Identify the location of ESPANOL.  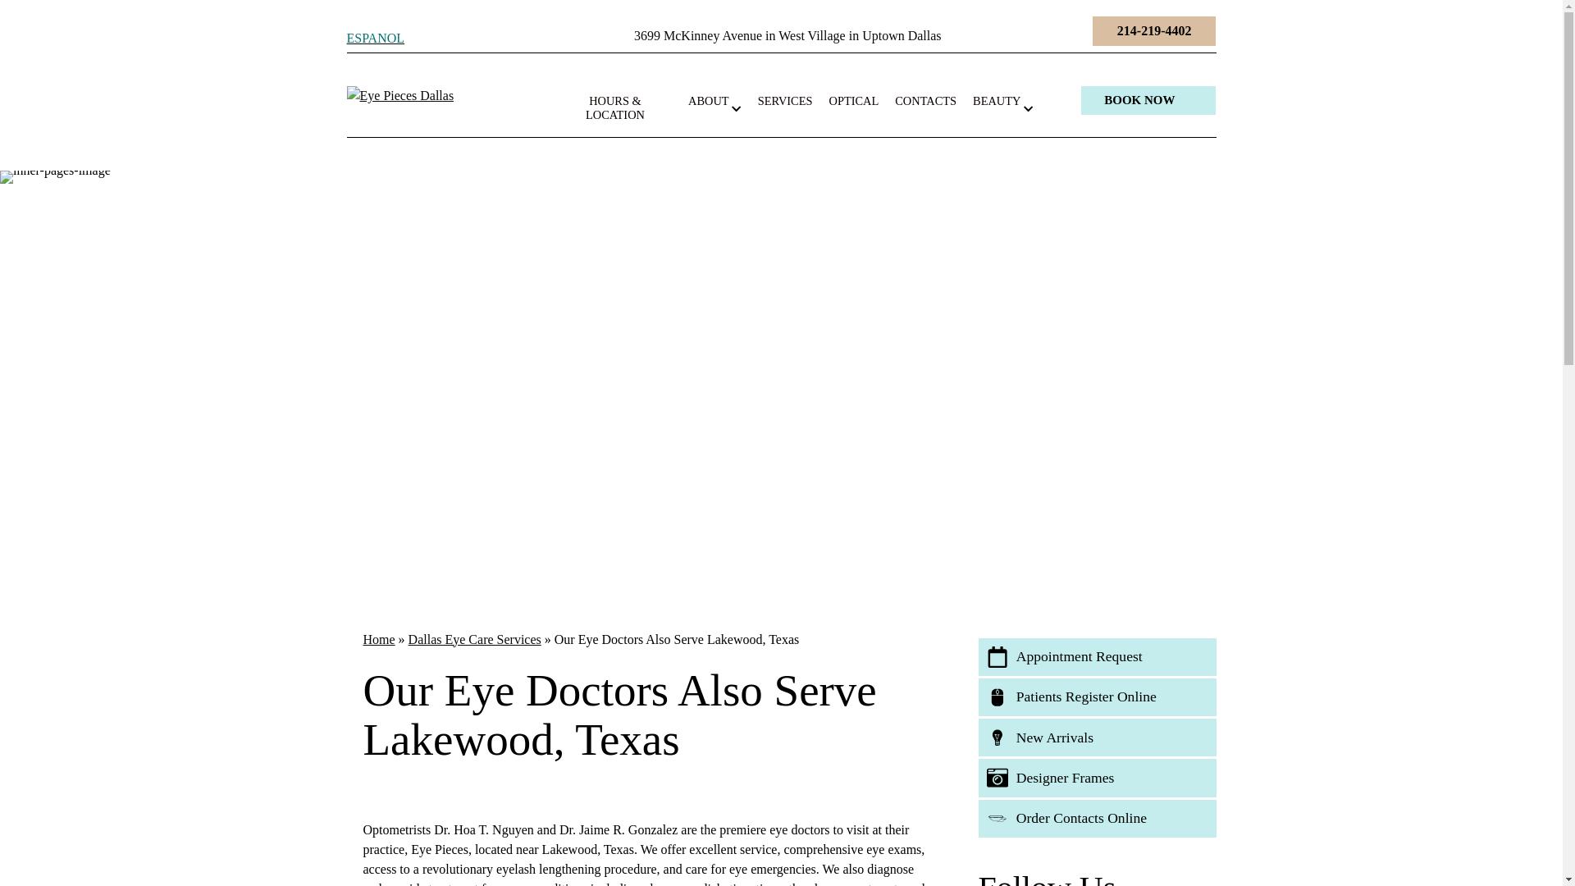
(376, 38).